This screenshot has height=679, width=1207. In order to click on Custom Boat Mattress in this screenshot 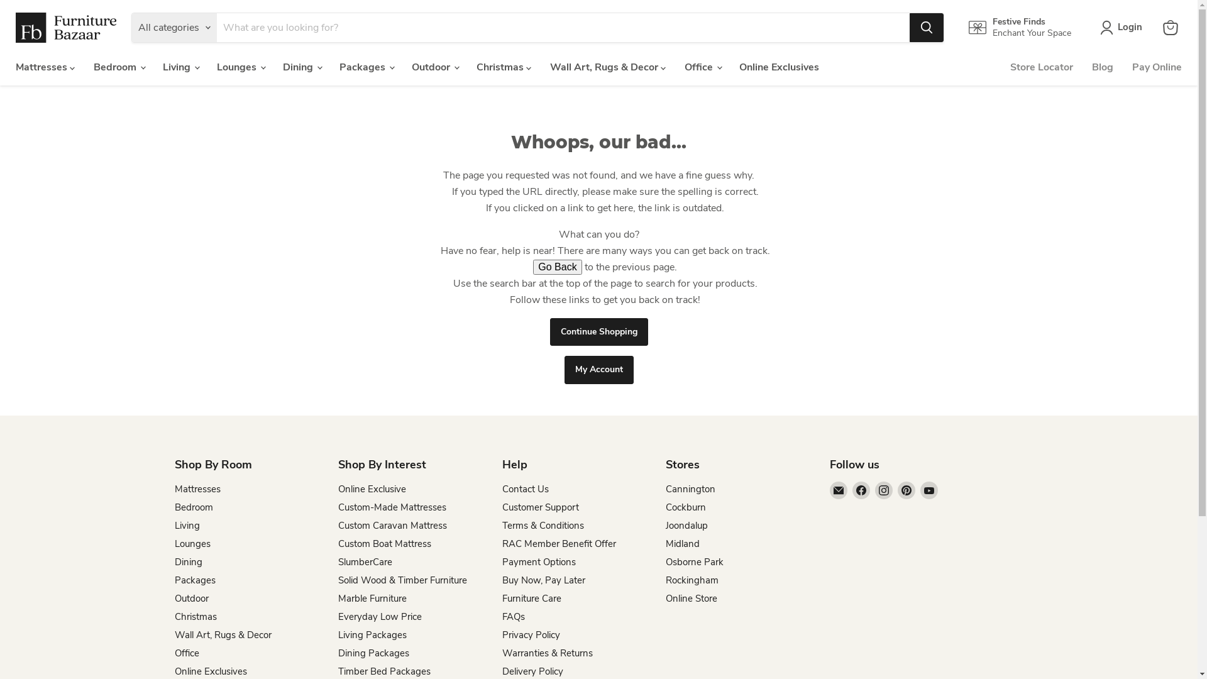, I will do `click(385, 544)`.